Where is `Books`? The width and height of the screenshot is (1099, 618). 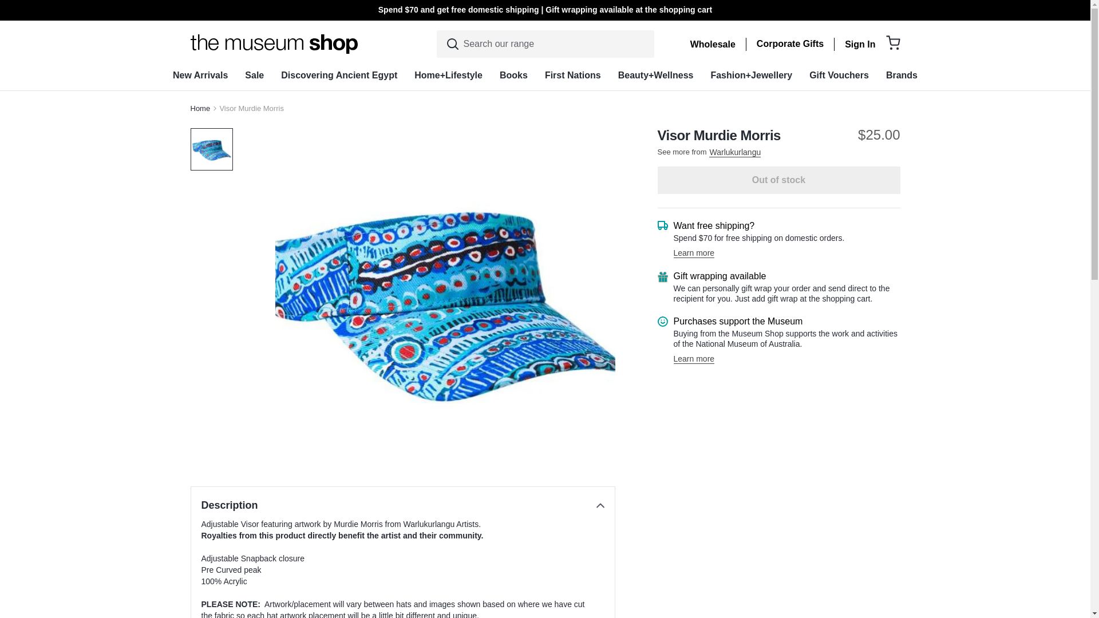
Books is located at coordinates (513, 75).